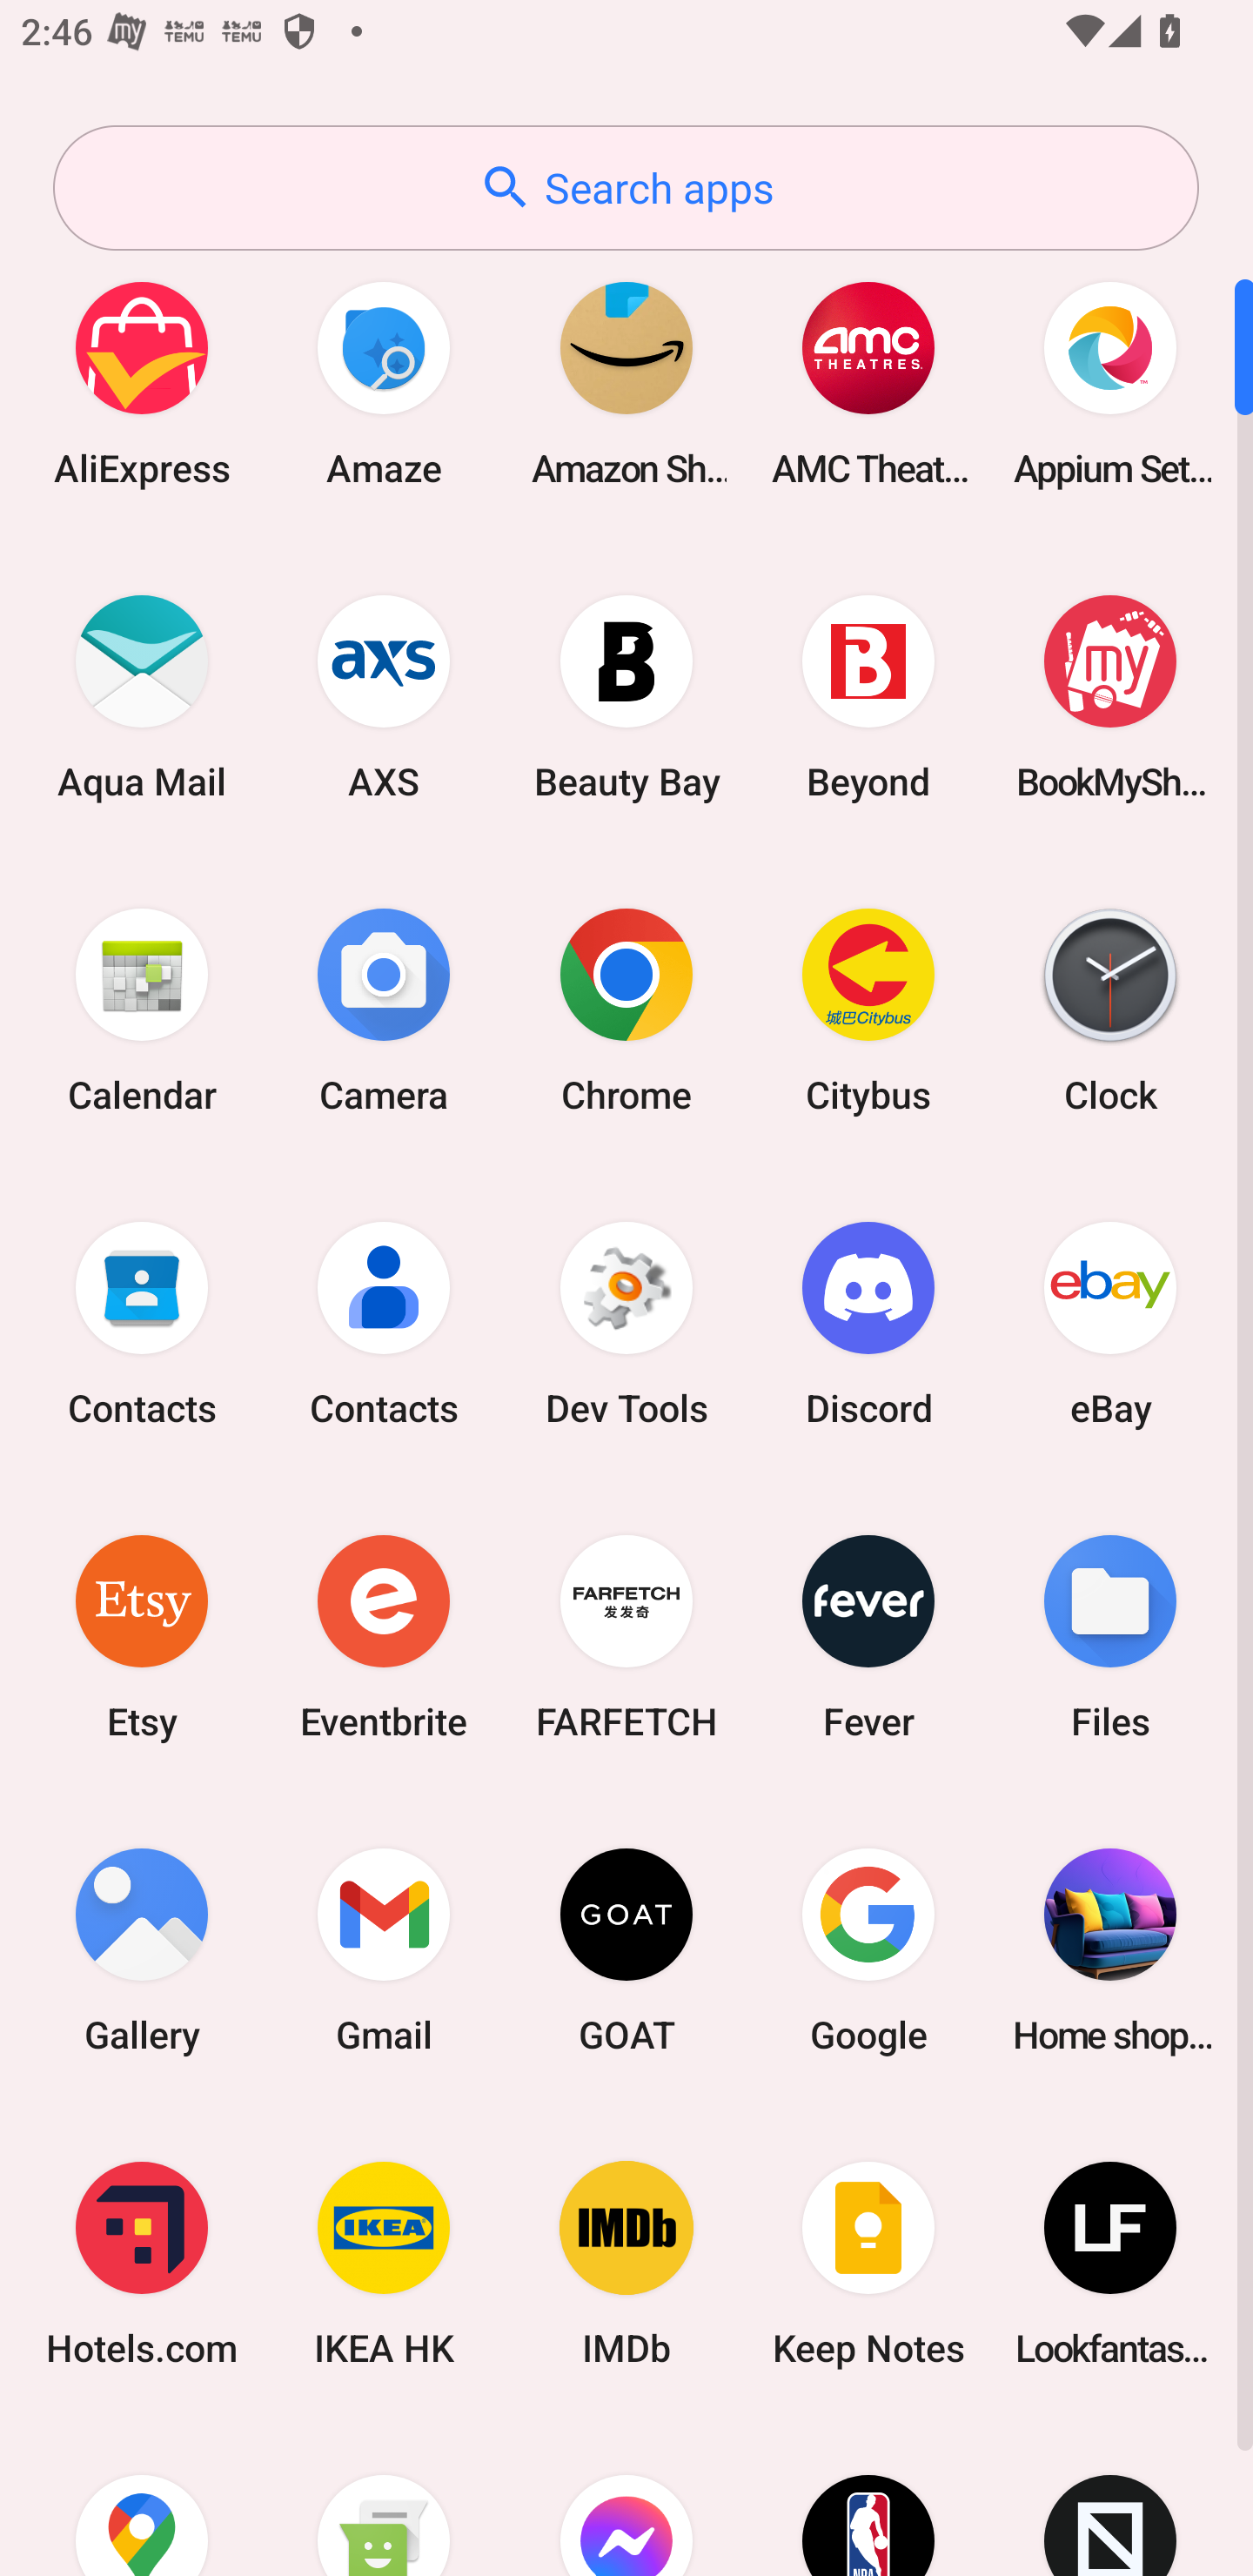 This screenshot has width=1253, height=2576. What do you see at coordinates (142, 1636) in the screenshot?
I see `Etsy` at bounding box center [142, 1636].